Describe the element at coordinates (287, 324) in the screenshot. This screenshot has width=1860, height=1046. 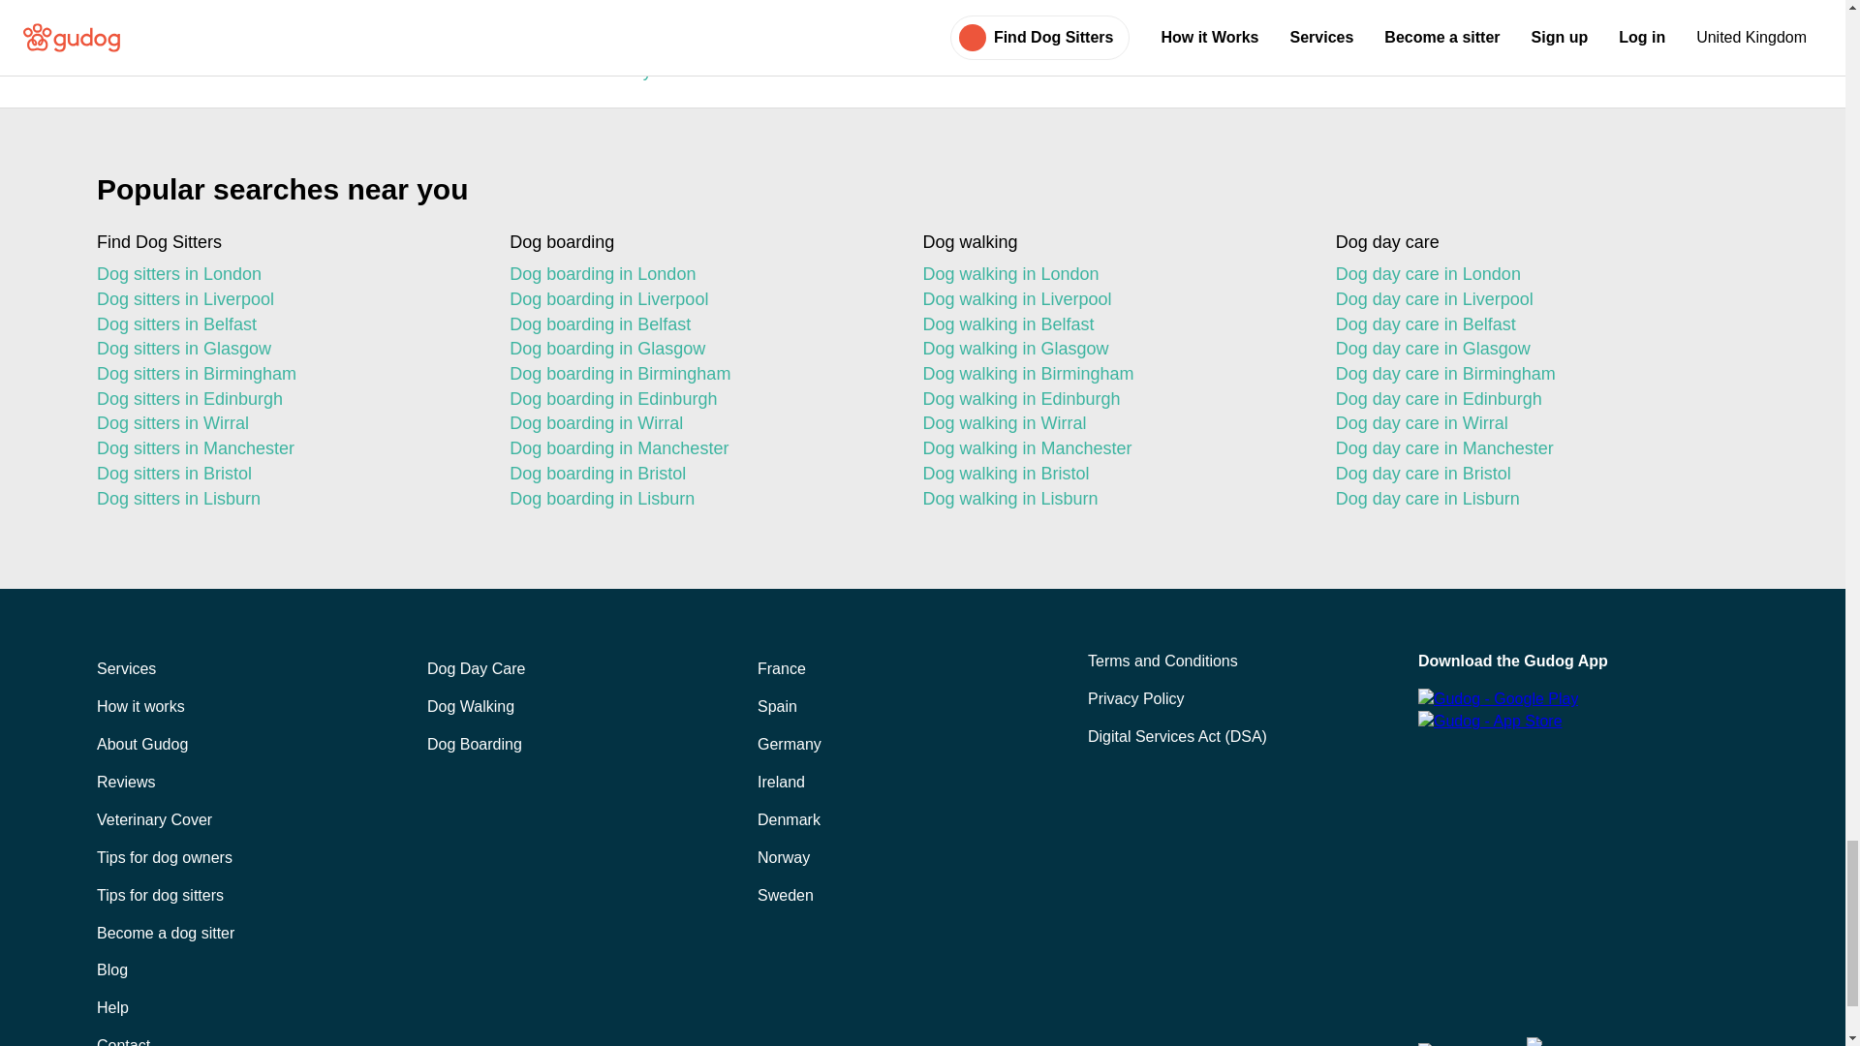
I see `Dog sitters in Belfast` at that location.